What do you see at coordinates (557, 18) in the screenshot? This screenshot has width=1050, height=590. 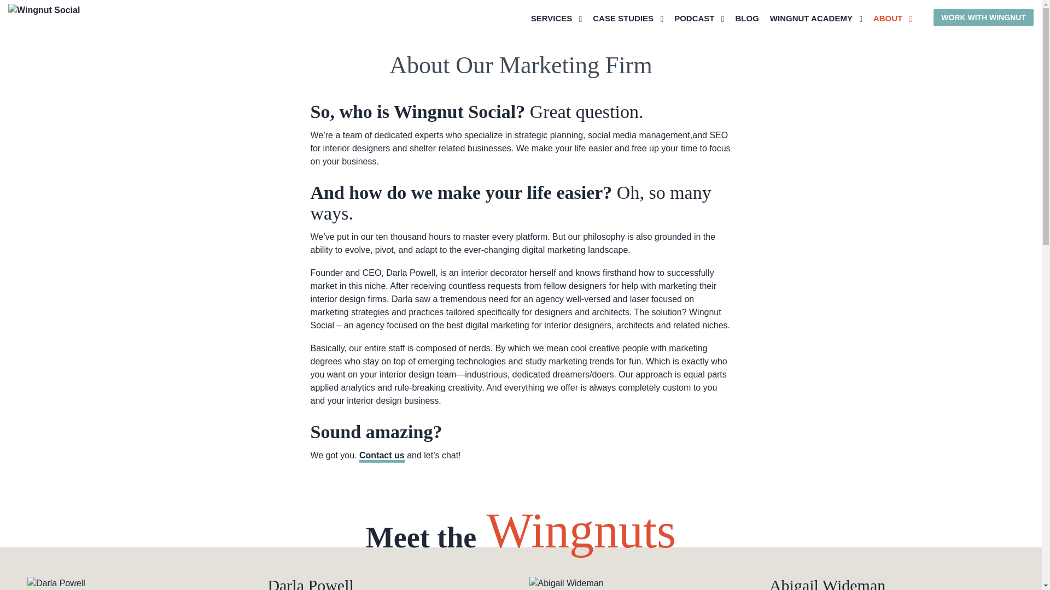 I see `BLOG` at bounding box center [557, 18].